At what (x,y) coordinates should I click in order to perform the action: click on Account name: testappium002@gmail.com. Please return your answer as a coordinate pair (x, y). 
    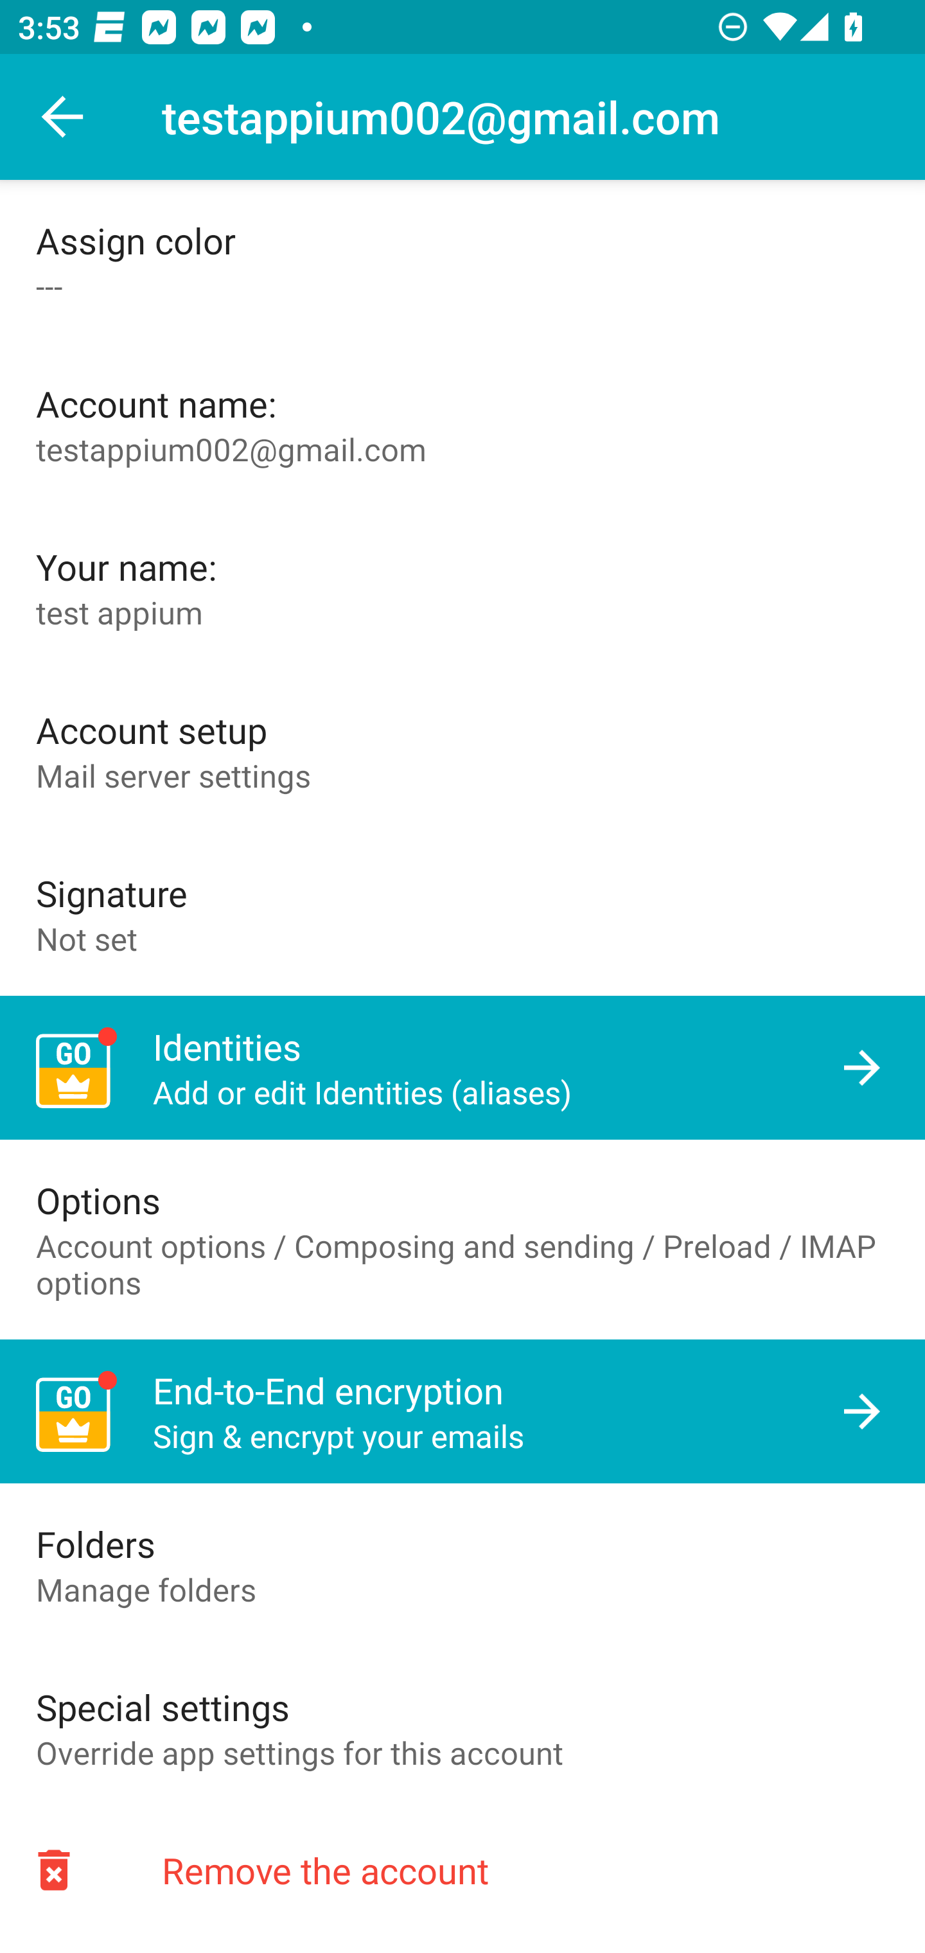
    Looking at the image, I should click on (463, 425).